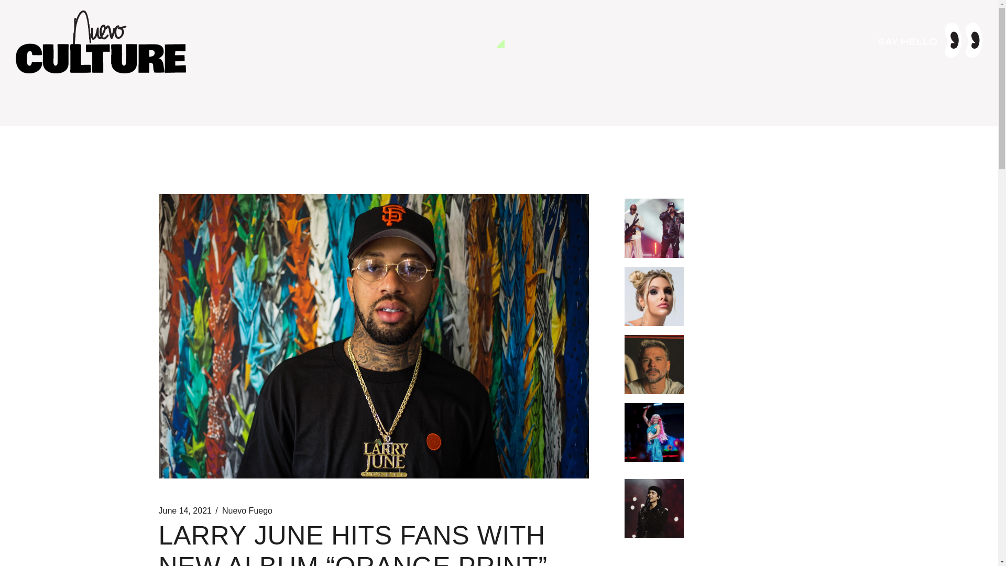 The width and height of the screenshot is (1006, 566). What do you see at coordinates (184, 510) in the screenshot?
I see `June 14, 2021` at bounding box center [184, 510].